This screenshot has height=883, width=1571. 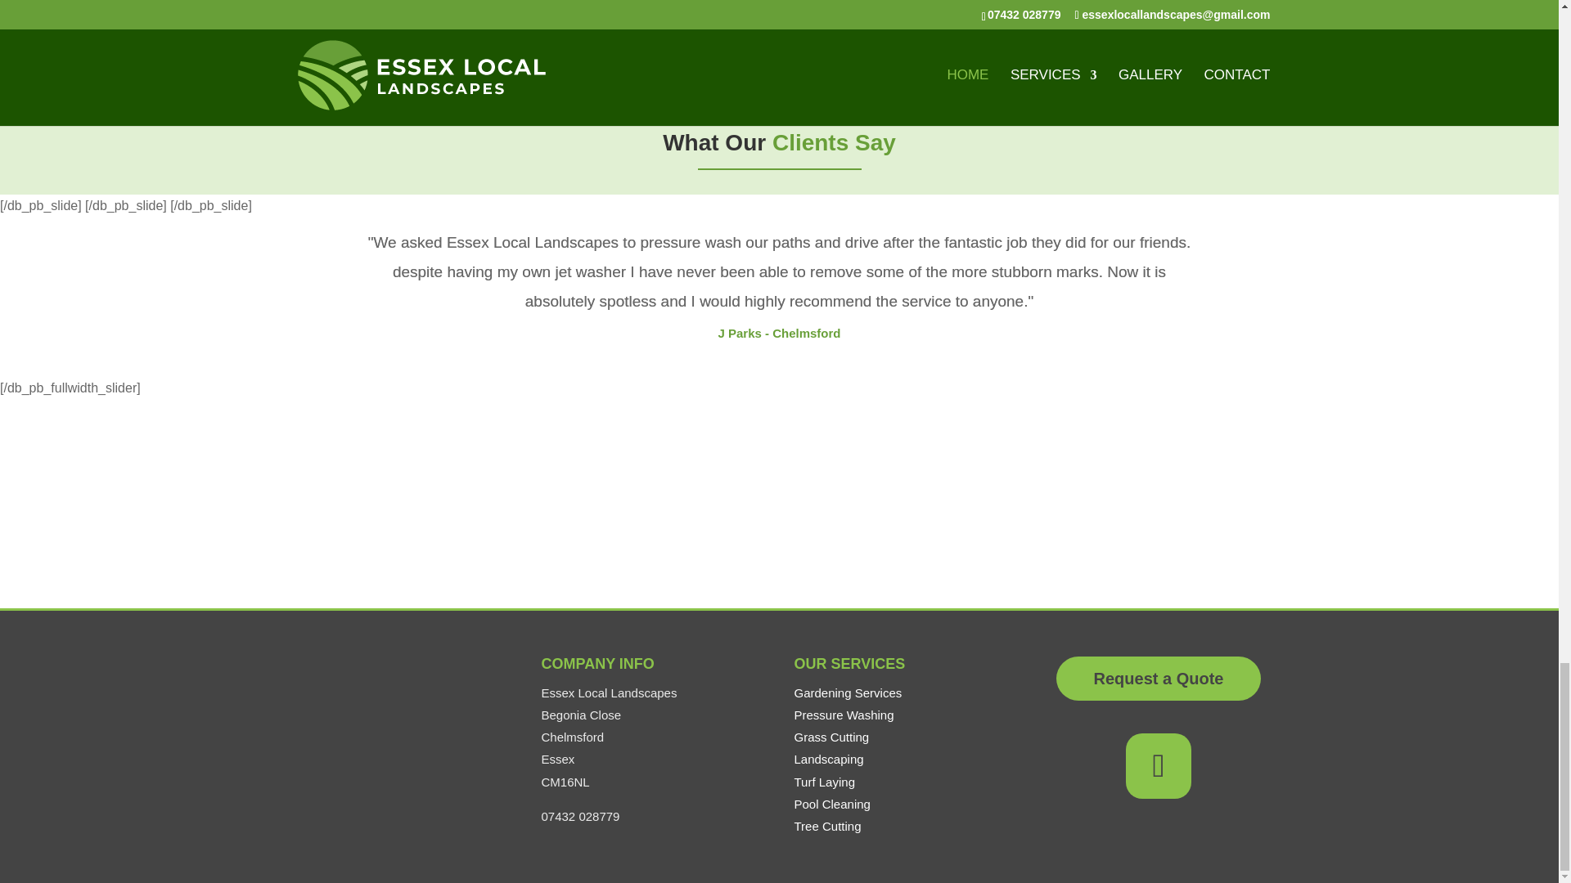 I want to click on Gardening Services Essex, so click(x=848, y=693).